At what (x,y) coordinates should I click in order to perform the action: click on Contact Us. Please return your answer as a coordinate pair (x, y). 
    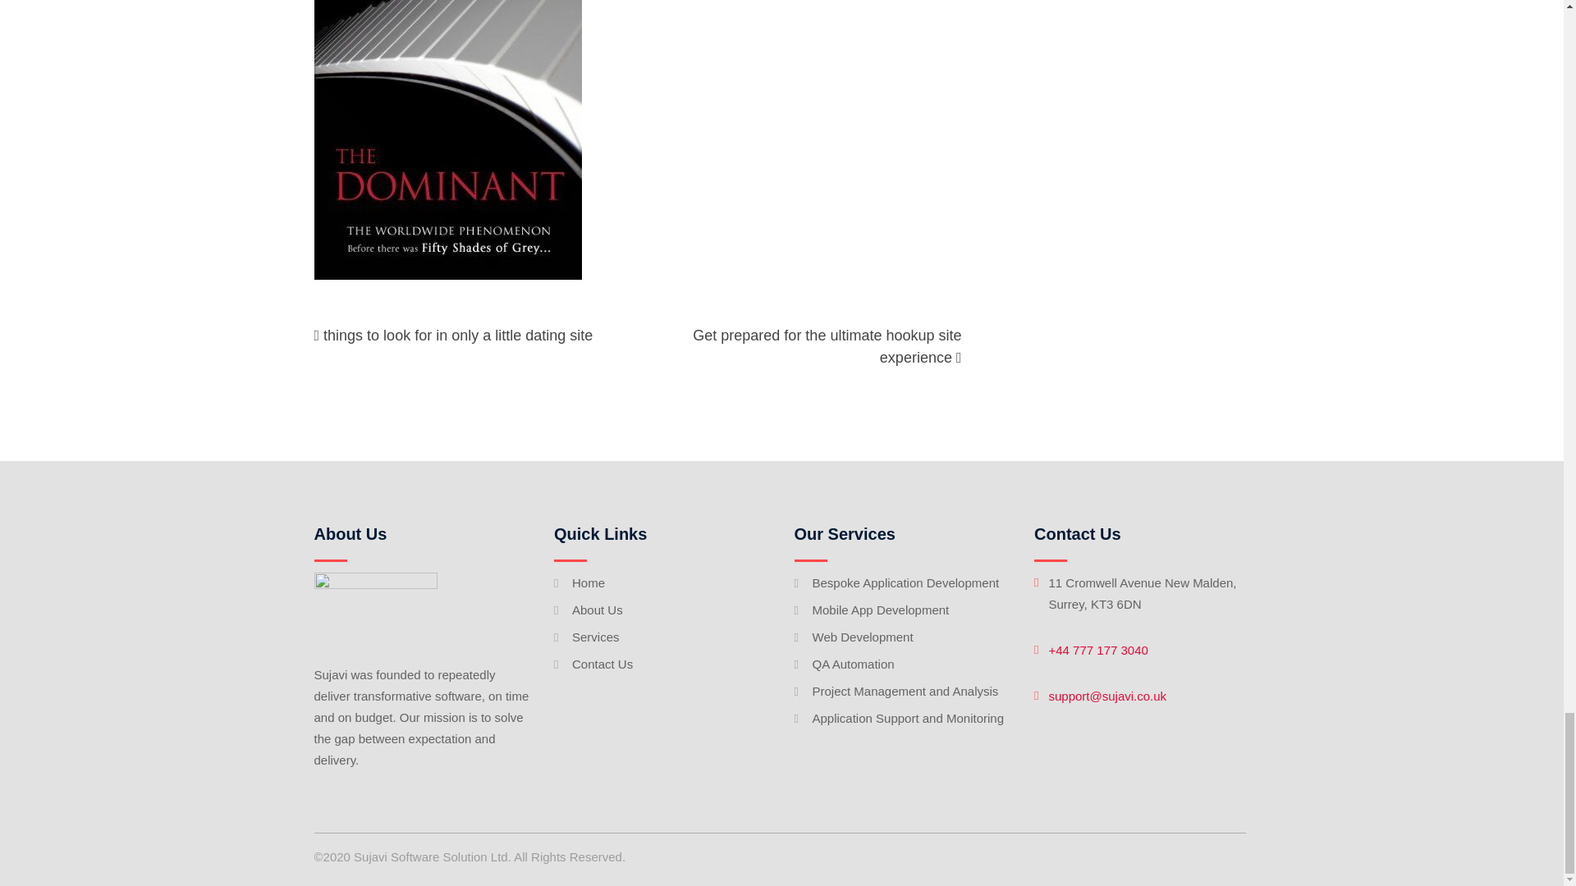
    Looking at the image, I should click on (602, 664).